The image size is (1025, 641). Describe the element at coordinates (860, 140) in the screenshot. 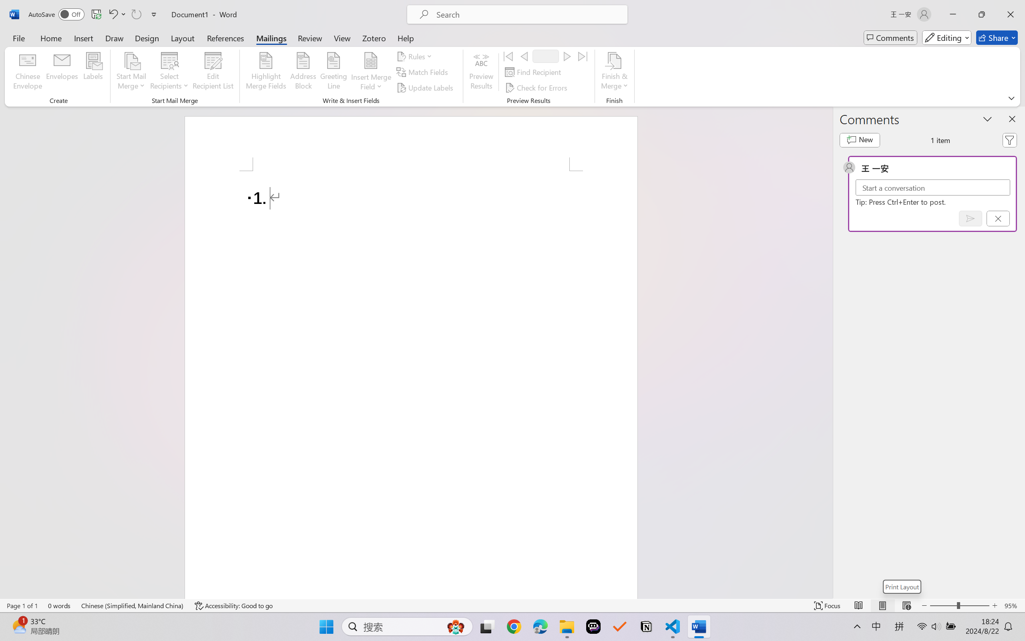

I see `New comment` at that location.